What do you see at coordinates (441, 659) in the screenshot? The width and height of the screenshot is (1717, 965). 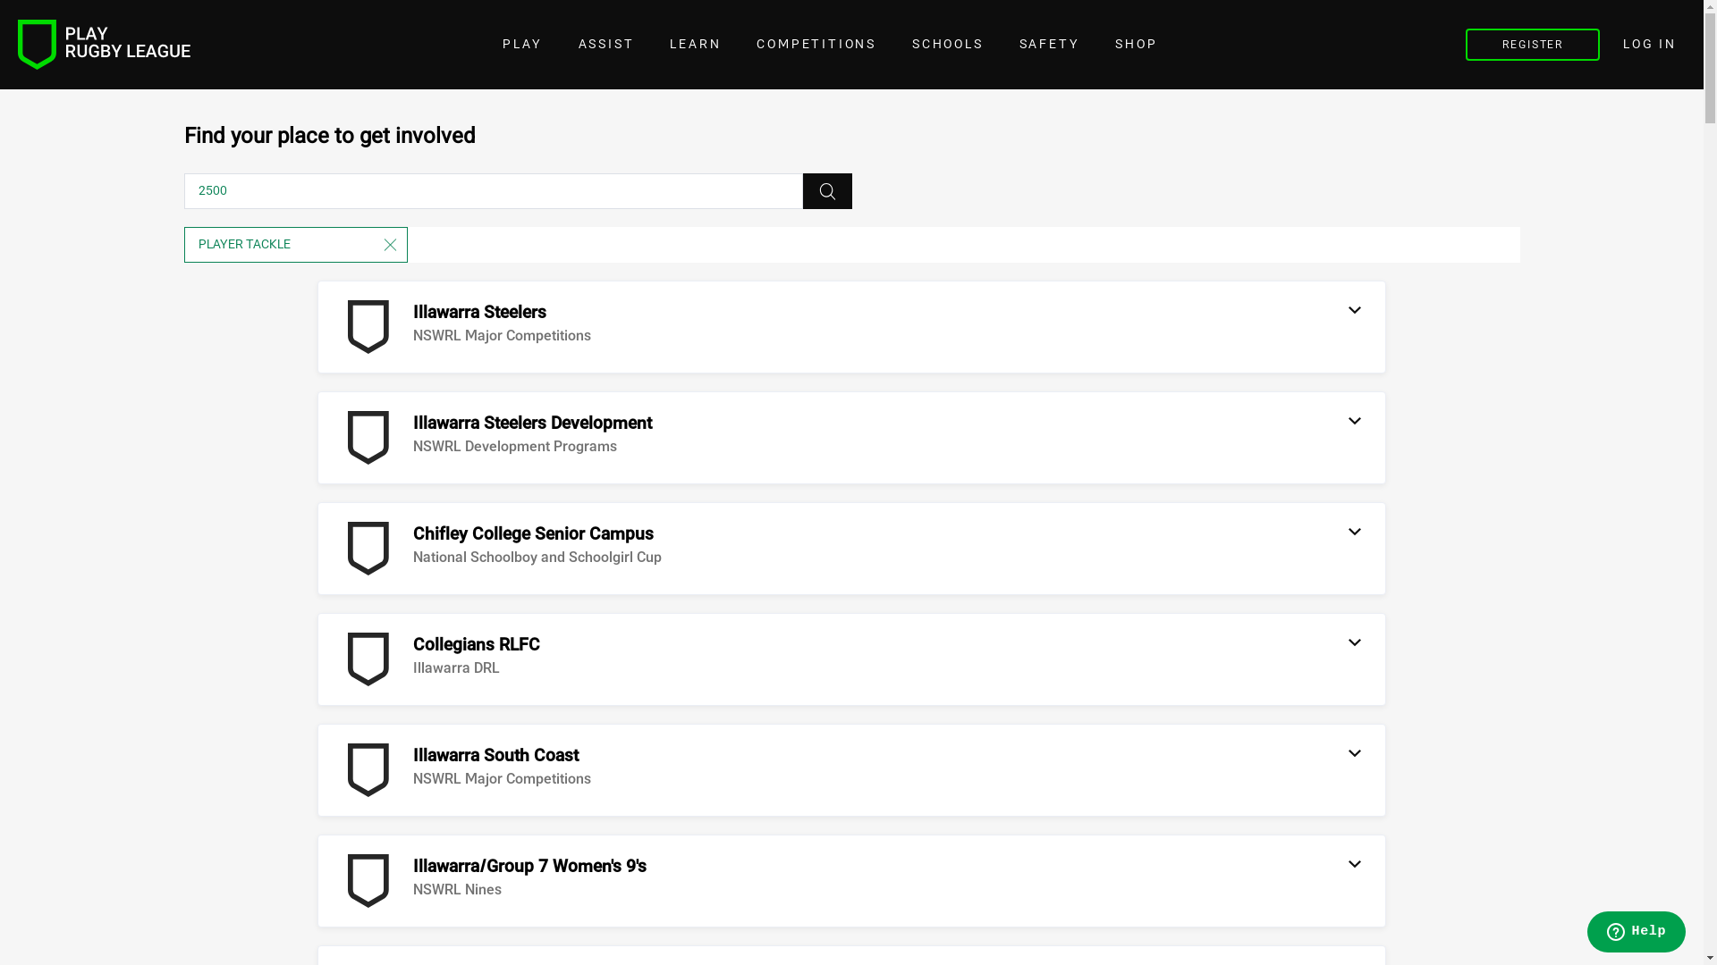 I see `Collegians RLFC
Illawarra DRL` at bounding box center [441, 659].